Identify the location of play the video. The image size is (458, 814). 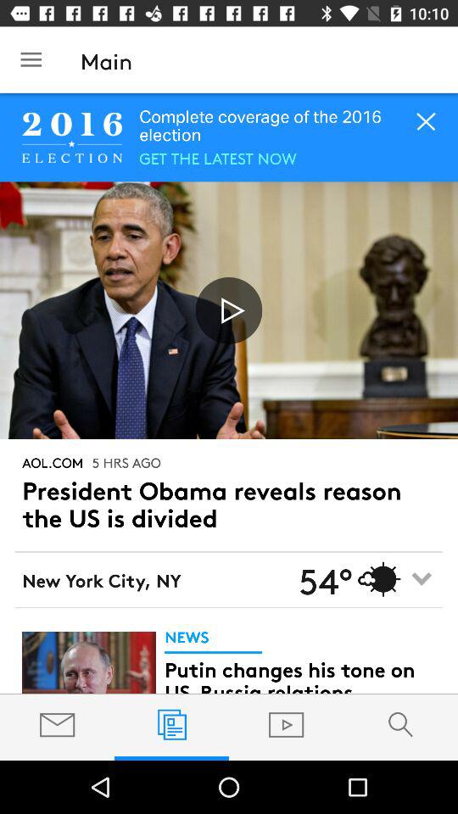
(229, 310).